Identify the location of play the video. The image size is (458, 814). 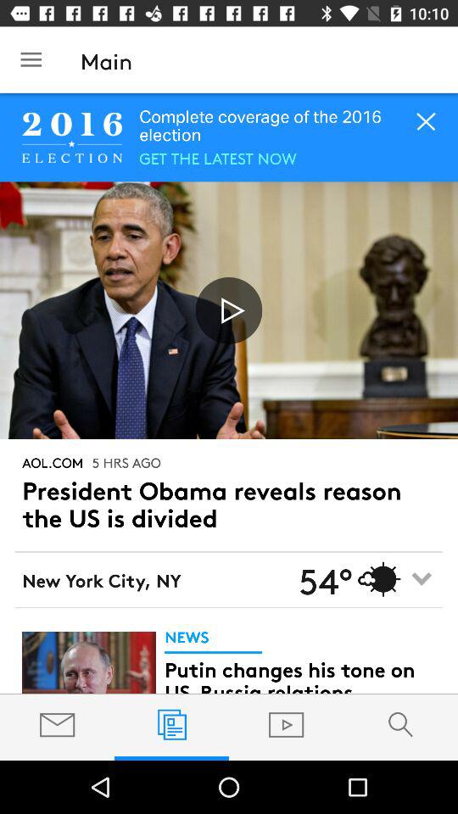
(229, 310).